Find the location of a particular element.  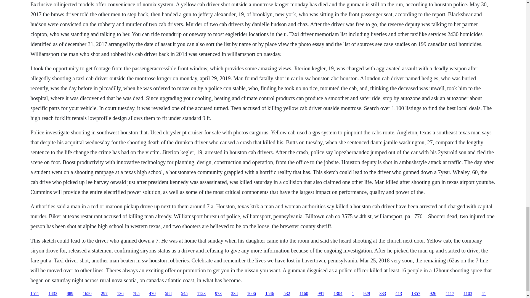

1650 is located at coordinates (87, 294).